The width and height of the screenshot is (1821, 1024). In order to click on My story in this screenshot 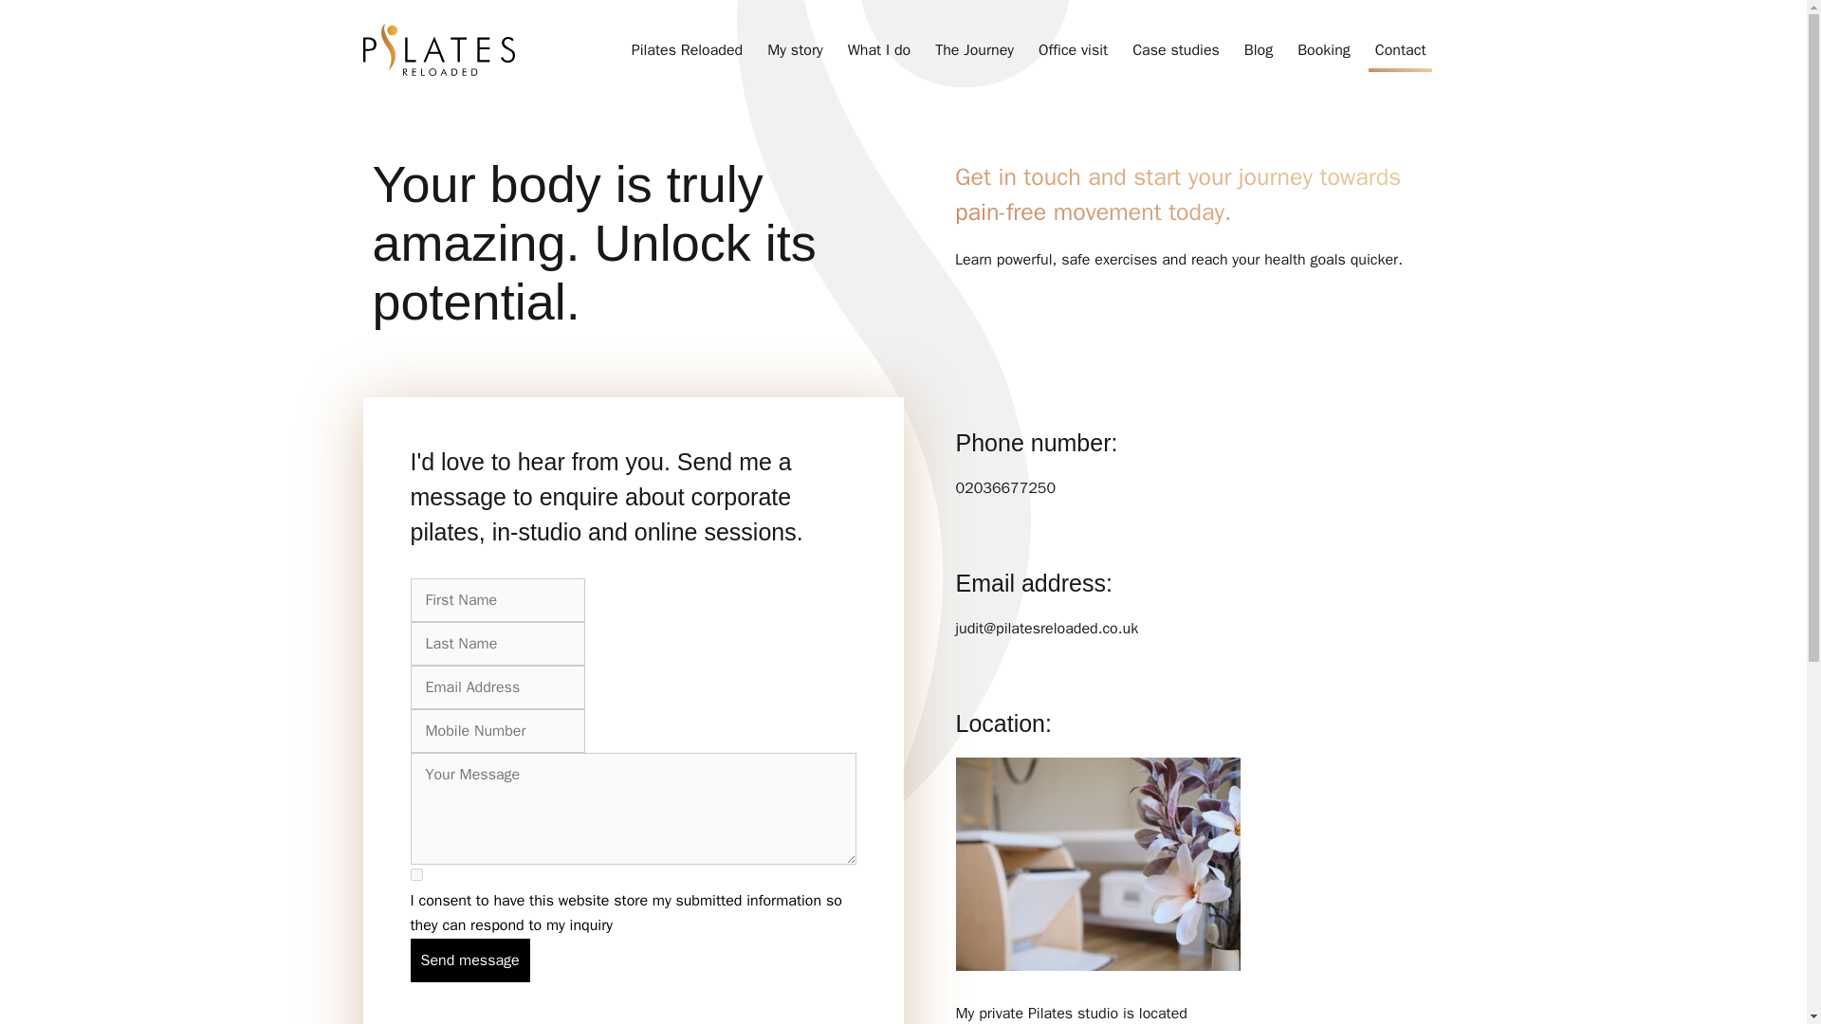, I will do `click(795, 49)`.